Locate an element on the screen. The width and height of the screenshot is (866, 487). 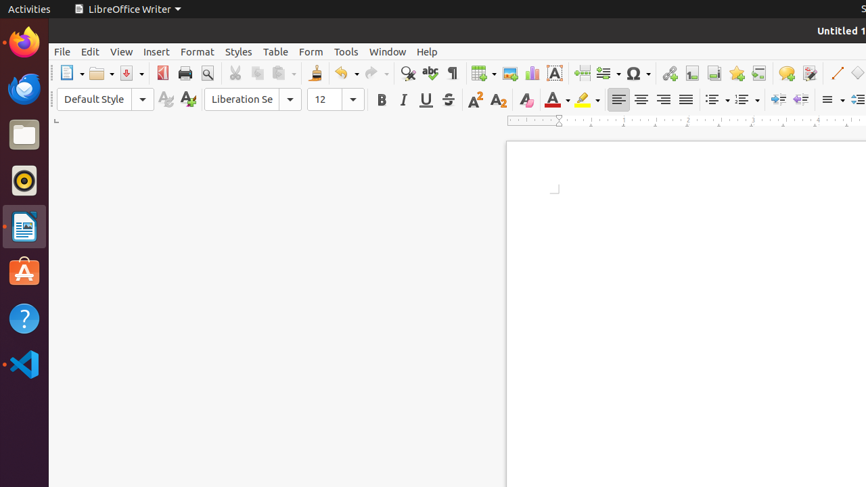
Font Size is located at coordinates (336, 99).